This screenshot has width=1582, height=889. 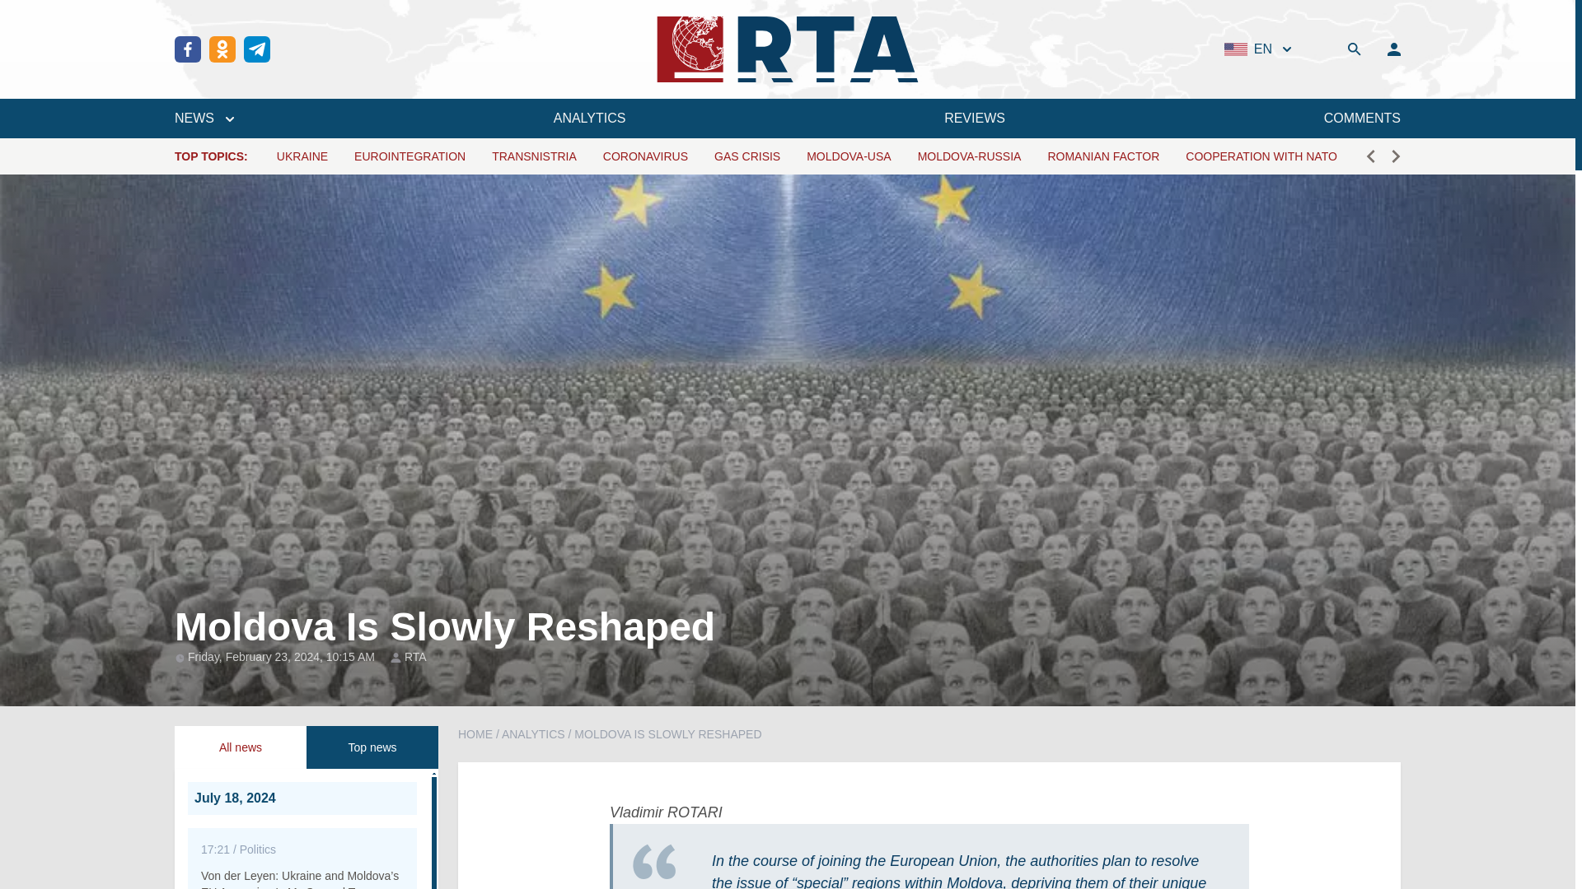 I want to click on ROMANIAN FACTOR, so click(x=1103, y=156).